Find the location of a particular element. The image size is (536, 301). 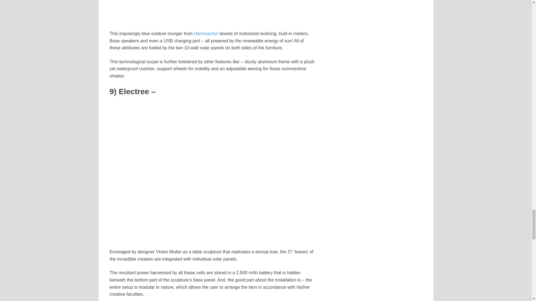

Hammacher is located at coordinates (206, 33).